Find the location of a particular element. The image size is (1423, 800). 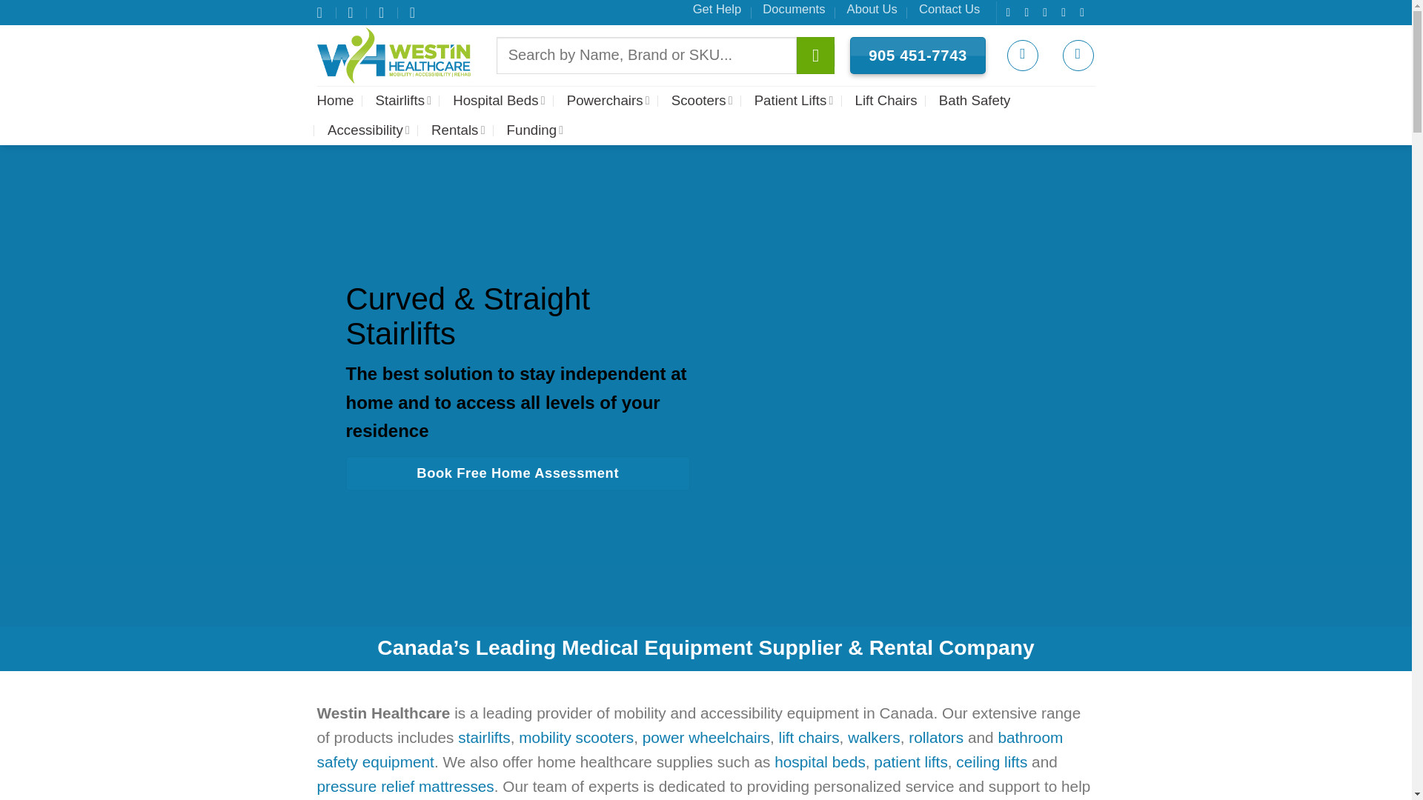

Follow on Twitter is located at coordinates (1048, 12).